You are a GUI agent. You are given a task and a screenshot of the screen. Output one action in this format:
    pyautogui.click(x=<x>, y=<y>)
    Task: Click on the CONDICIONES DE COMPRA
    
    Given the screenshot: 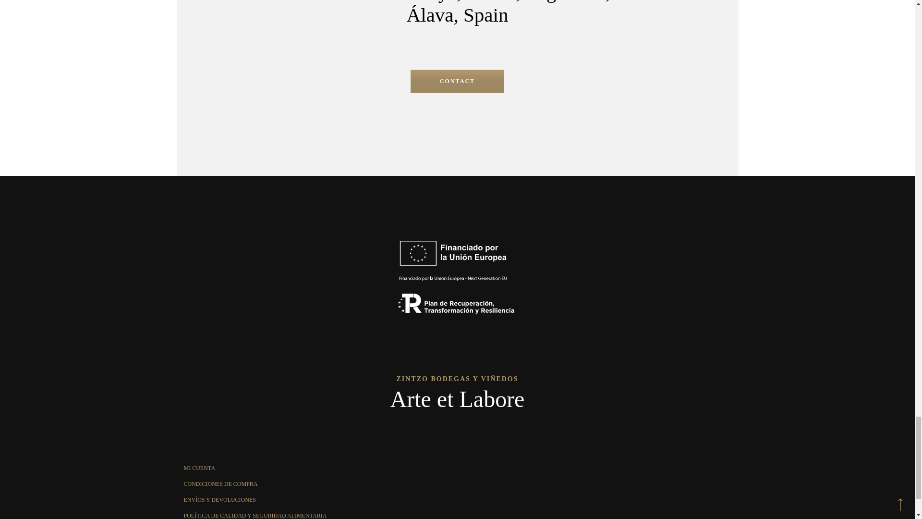 What is the action you would take?
    pyautogui.click(x=220, y=484)
    